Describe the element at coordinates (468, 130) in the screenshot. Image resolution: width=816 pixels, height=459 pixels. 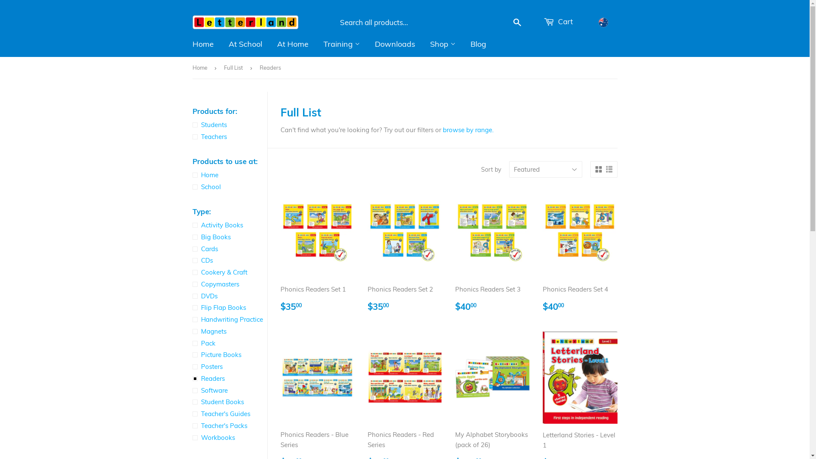
I see `browse by range.` at that location.